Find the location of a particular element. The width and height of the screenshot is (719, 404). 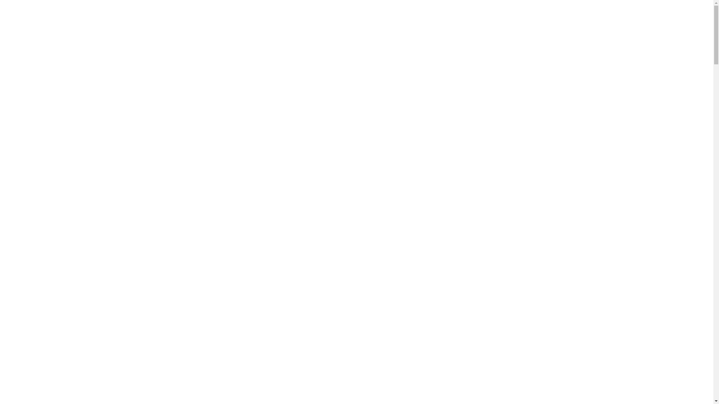

Perte de poids is located at coordinates (413, 180).